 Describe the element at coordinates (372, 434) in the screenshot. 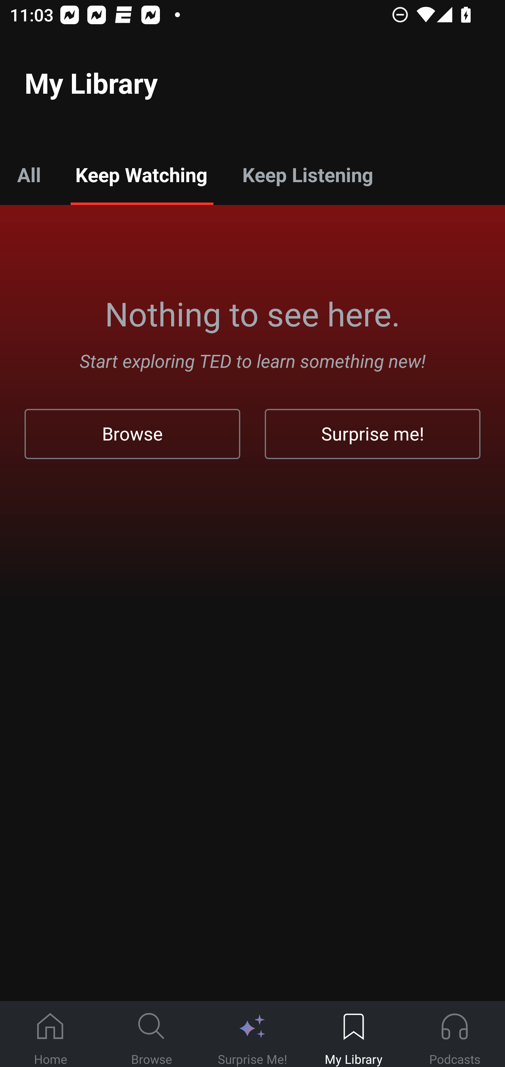

I see `Surprise me!` at that location.